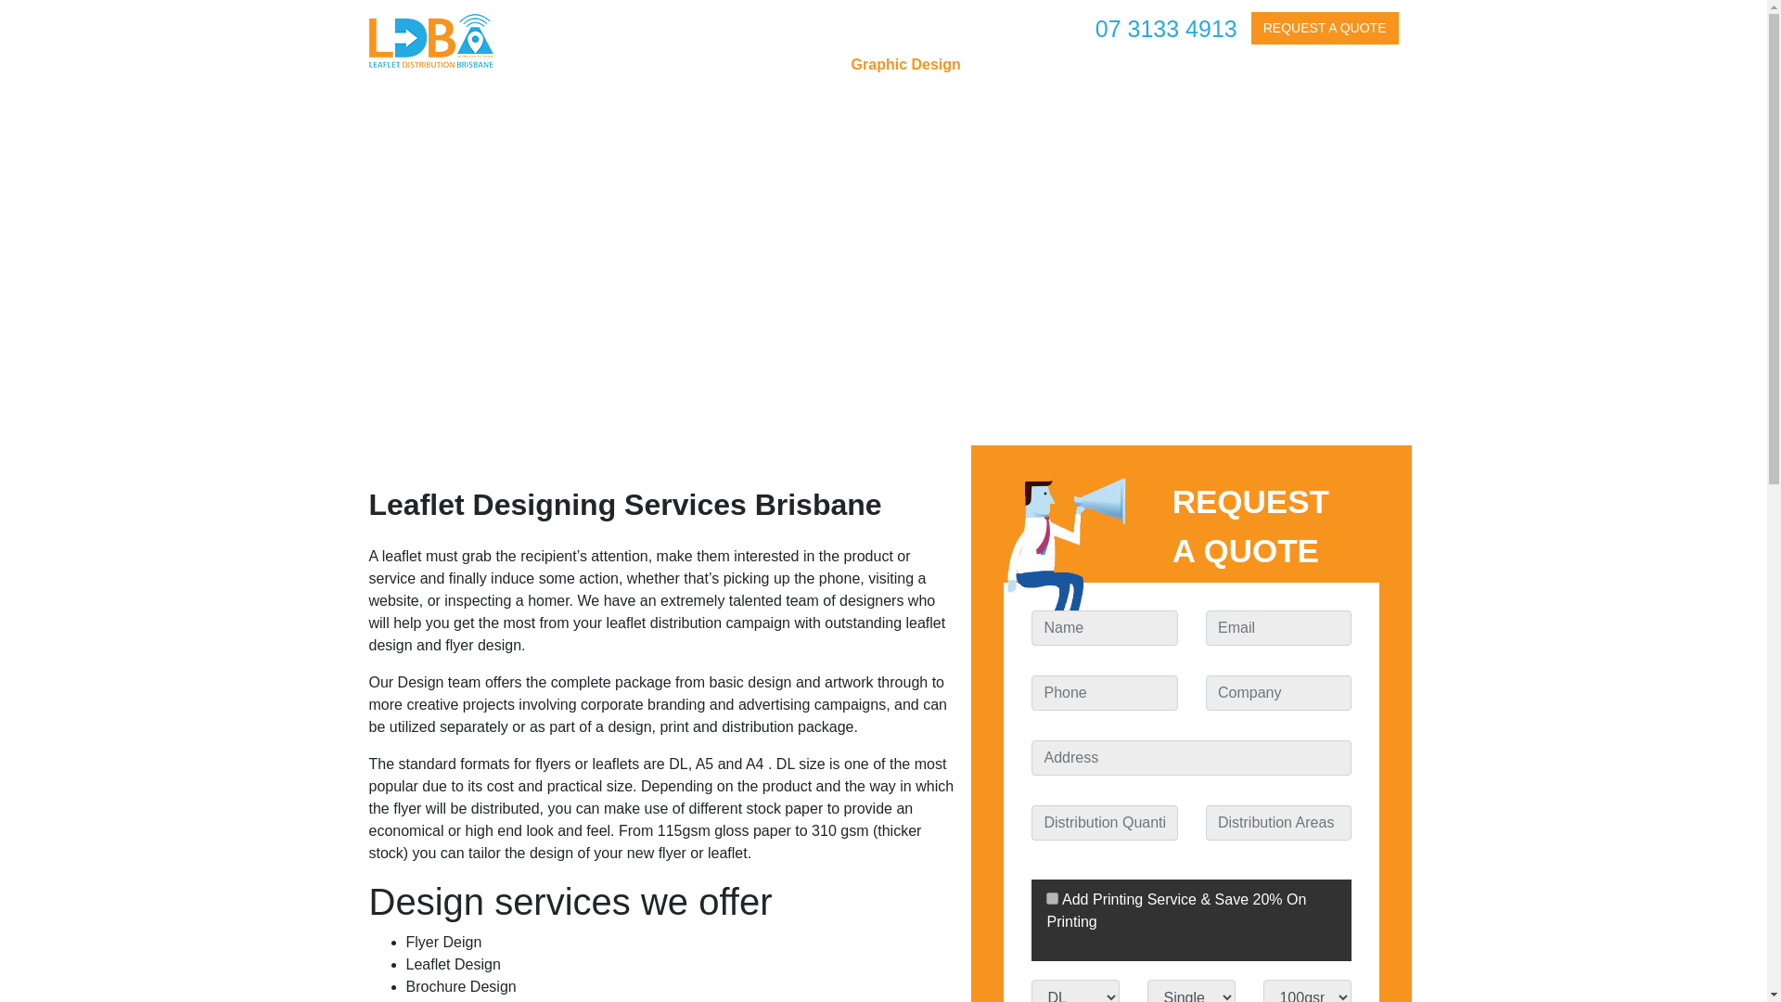  I want to click on 07 3133 4913, so click(1166, 29).